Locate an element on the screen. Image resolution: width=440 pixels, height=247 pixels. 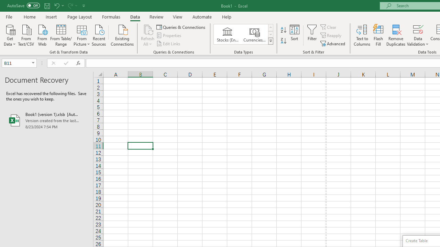
Sort Z to A is located at coordinates (283, 41).